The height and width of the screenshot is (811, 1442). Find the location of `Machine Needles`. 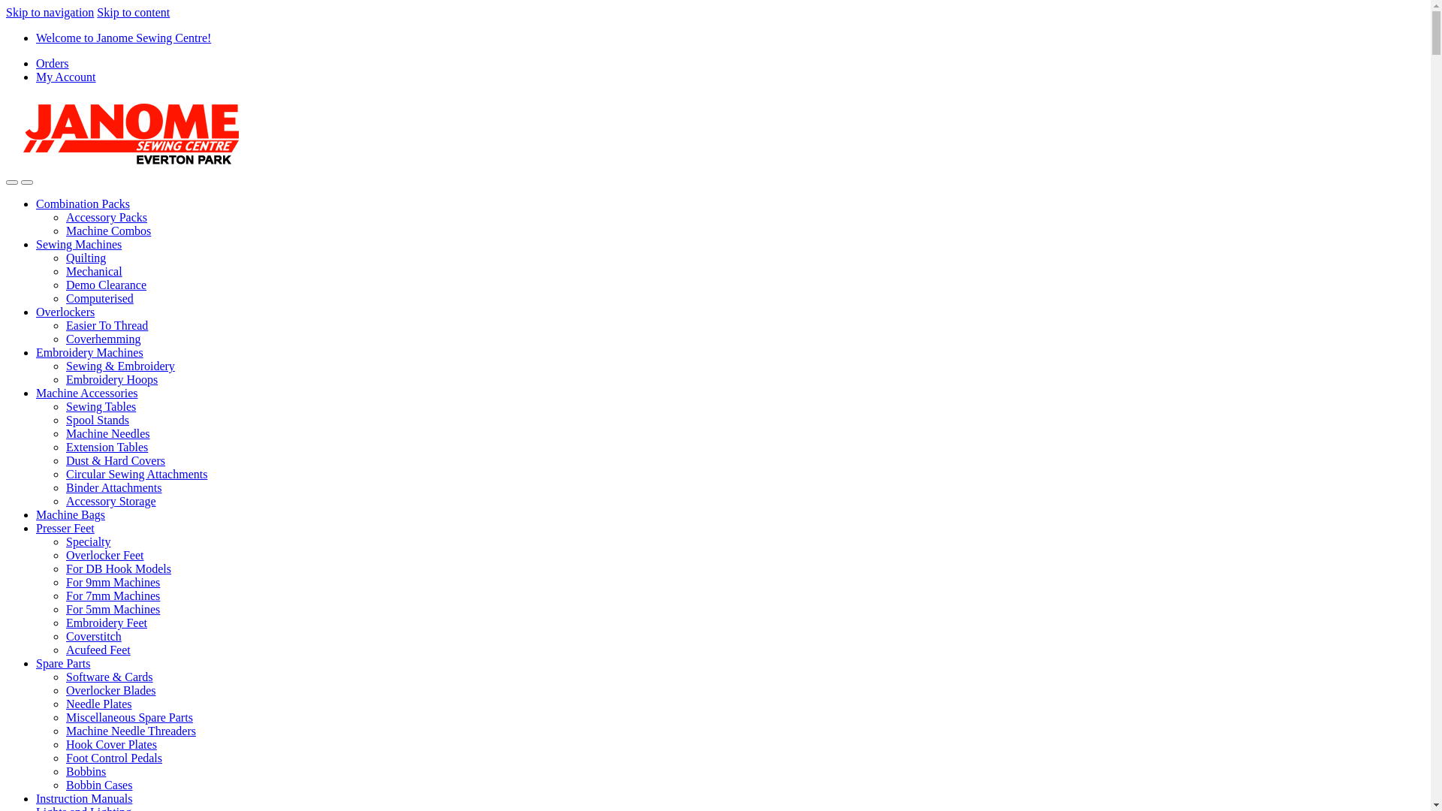

Machine Needles is located at coordinates (108, 434).